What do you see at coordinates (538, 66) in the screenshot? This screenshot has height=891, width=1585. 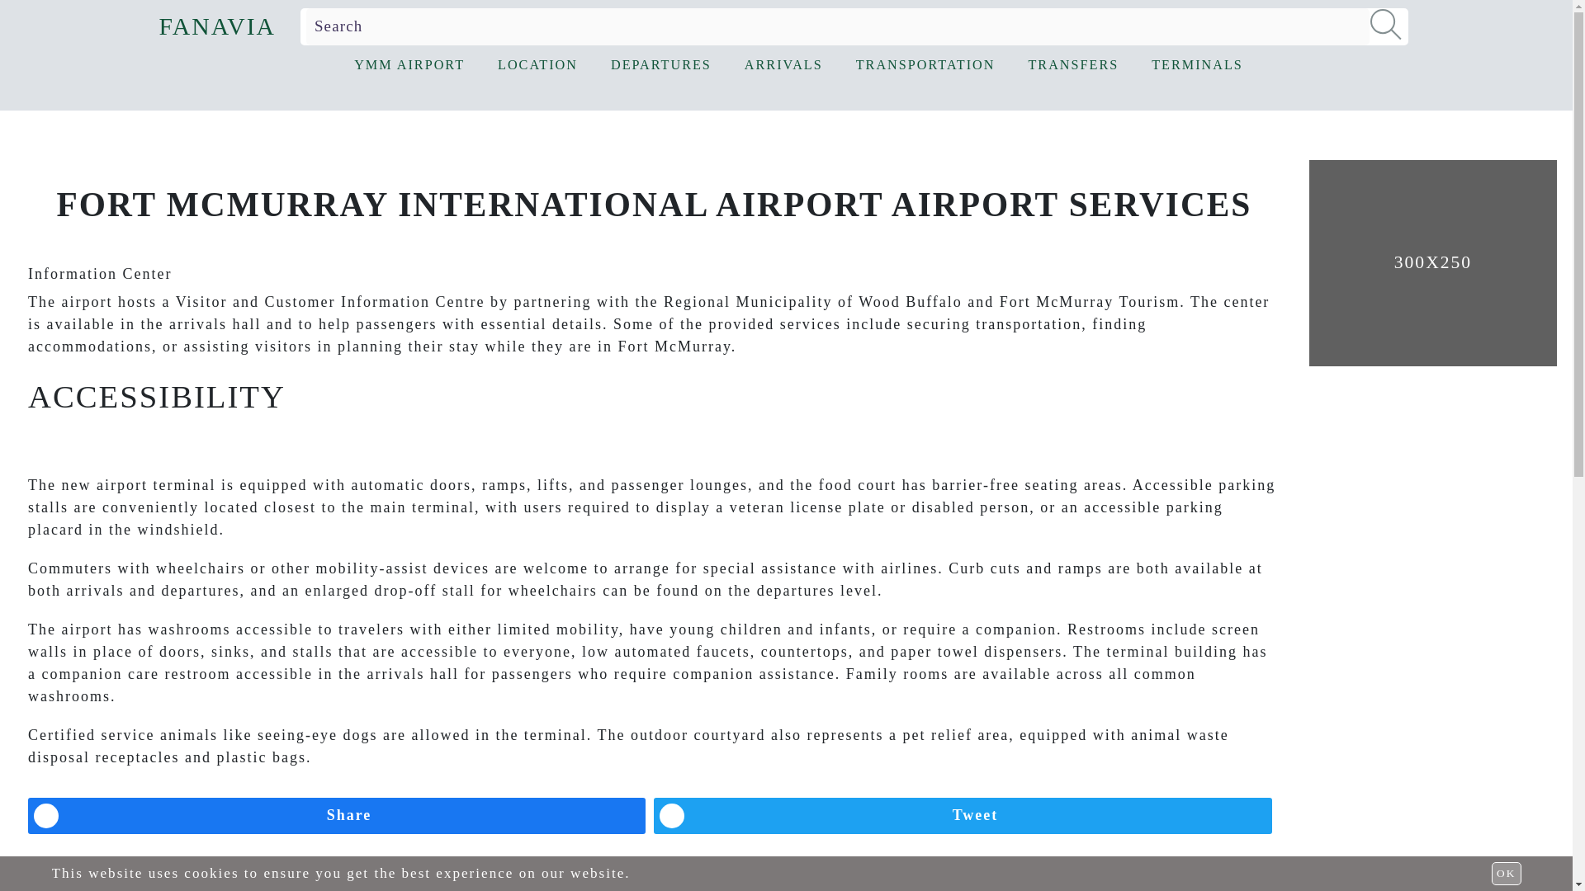 I see `LOCATION` at bounding box center [538, 66].